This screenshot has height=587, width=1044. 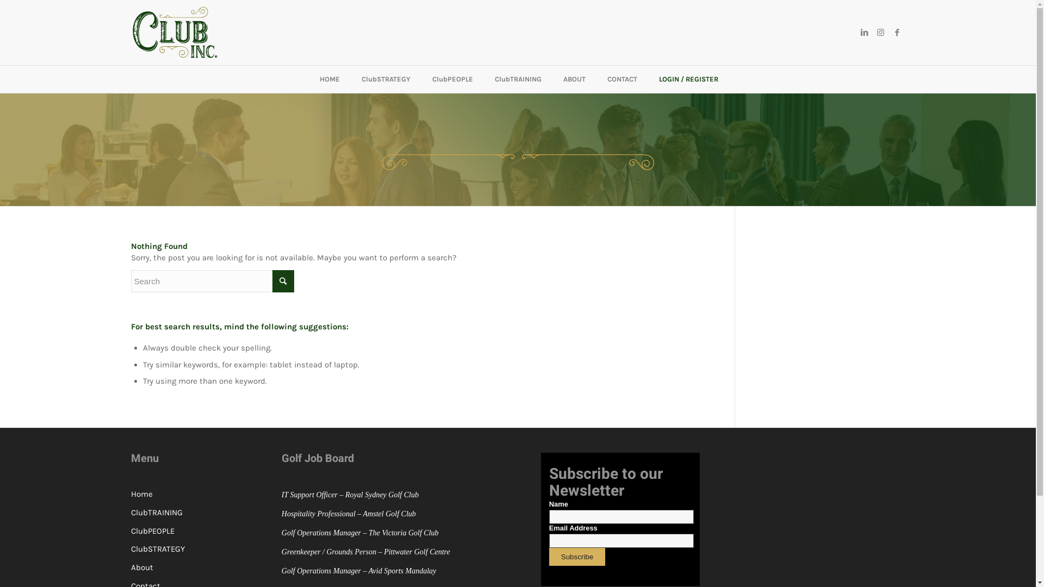 What do you see at coordinates (210, 531) in the screenshot?
I see `ClubPEOPLE` at bounding box center [210, 531].